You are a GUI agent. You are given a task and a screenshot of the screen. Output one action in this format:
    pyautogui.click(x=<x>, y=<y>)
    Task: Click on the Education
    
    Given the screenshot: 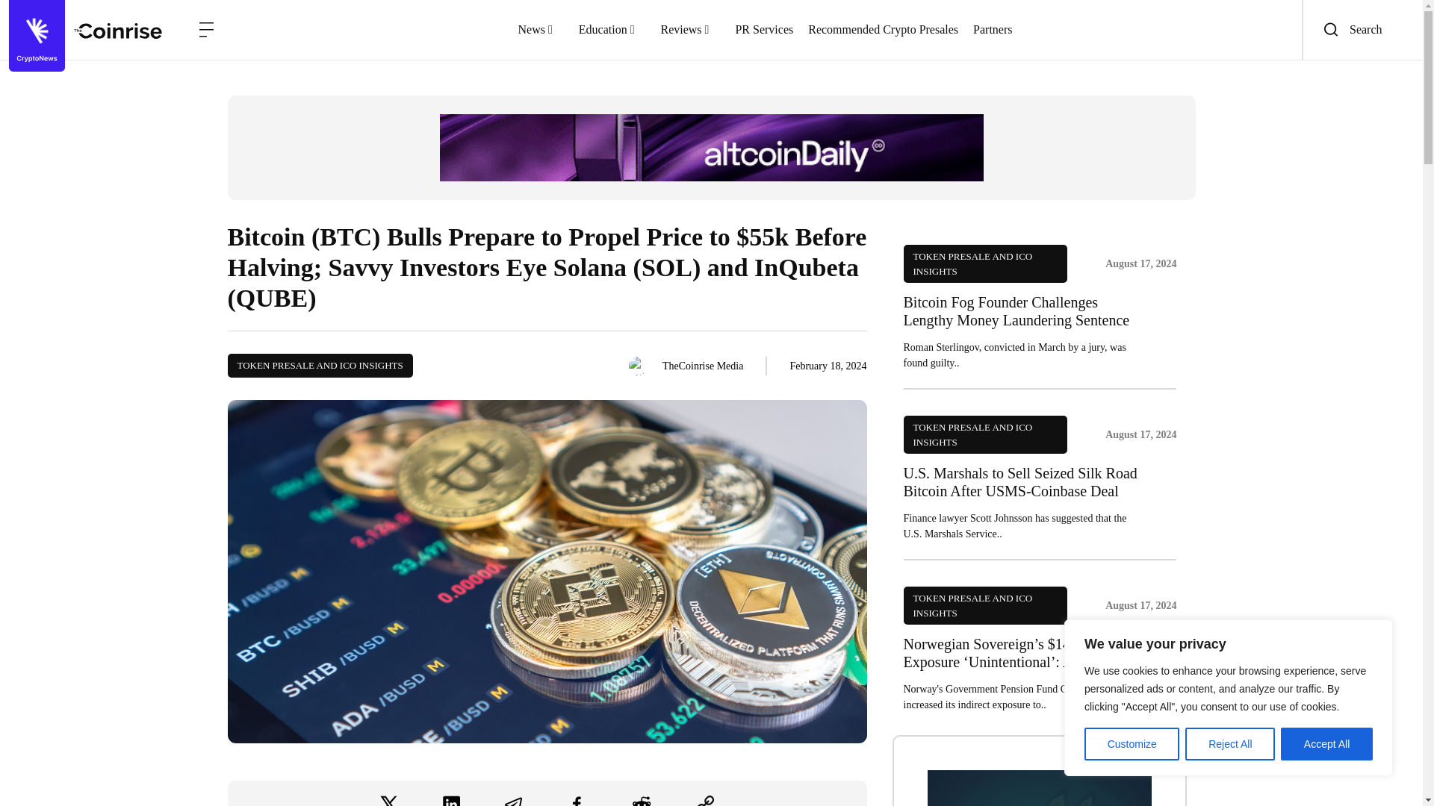 What is the action you would take?
    pyautogui.click(x=612, y=29)
    